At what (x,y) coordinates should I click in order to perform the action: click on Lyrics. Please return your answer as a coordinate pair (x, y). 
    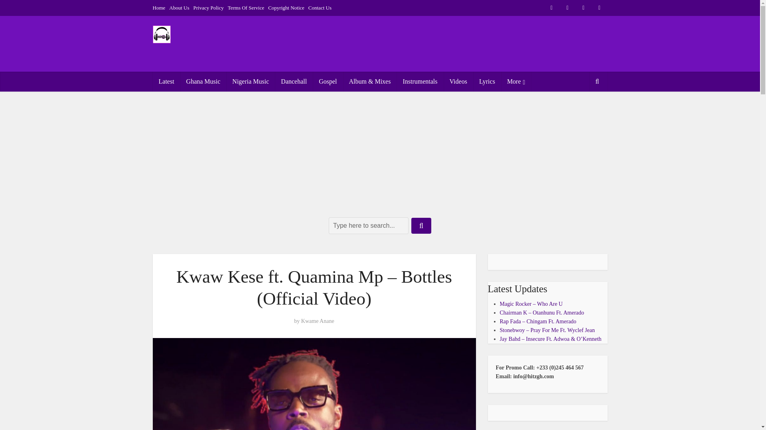
    Looking at the image, I should click on (487, 82).